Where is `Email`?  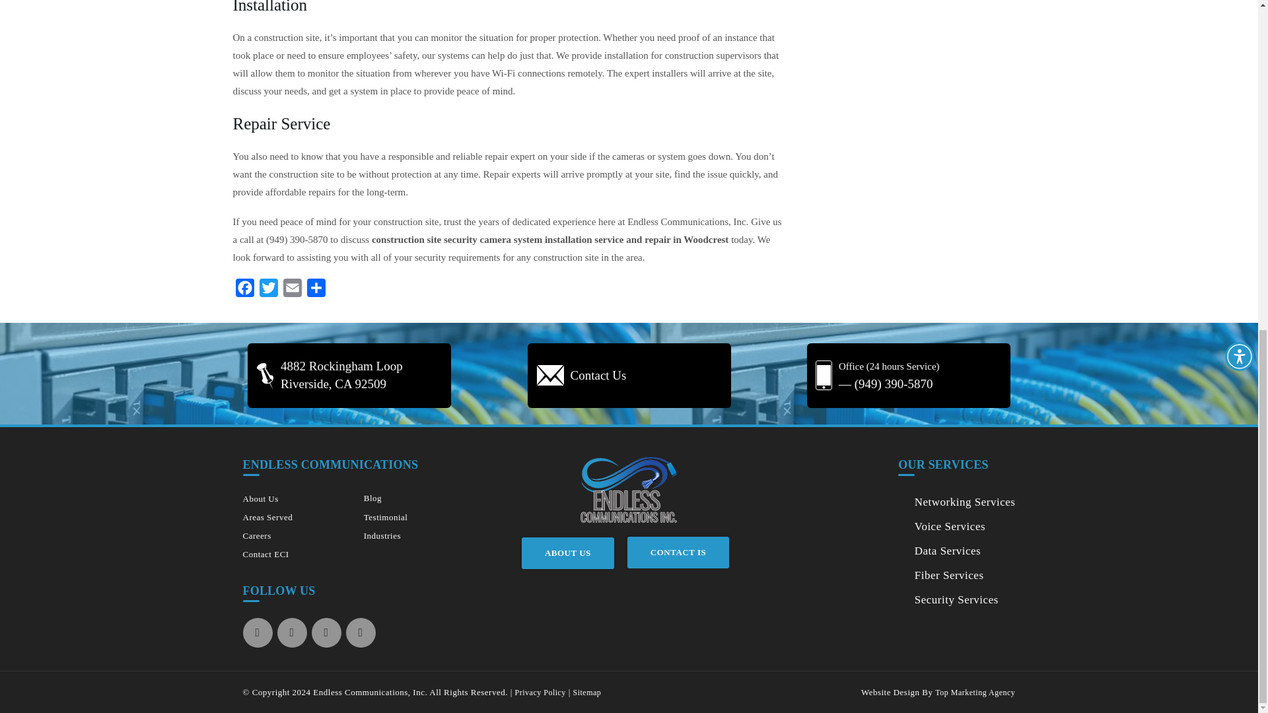 Email is located at coordinates (292, 290).